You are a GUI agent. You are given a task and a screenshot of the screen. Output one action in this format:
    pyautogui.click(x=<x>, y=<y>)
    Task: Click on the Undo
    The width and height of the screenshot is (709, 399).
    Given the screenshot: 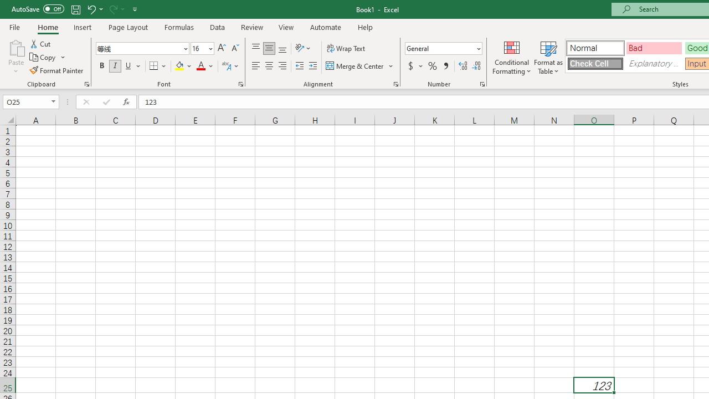 What is the action you would take?
    pyautogui.click(x=91, y=9)
    